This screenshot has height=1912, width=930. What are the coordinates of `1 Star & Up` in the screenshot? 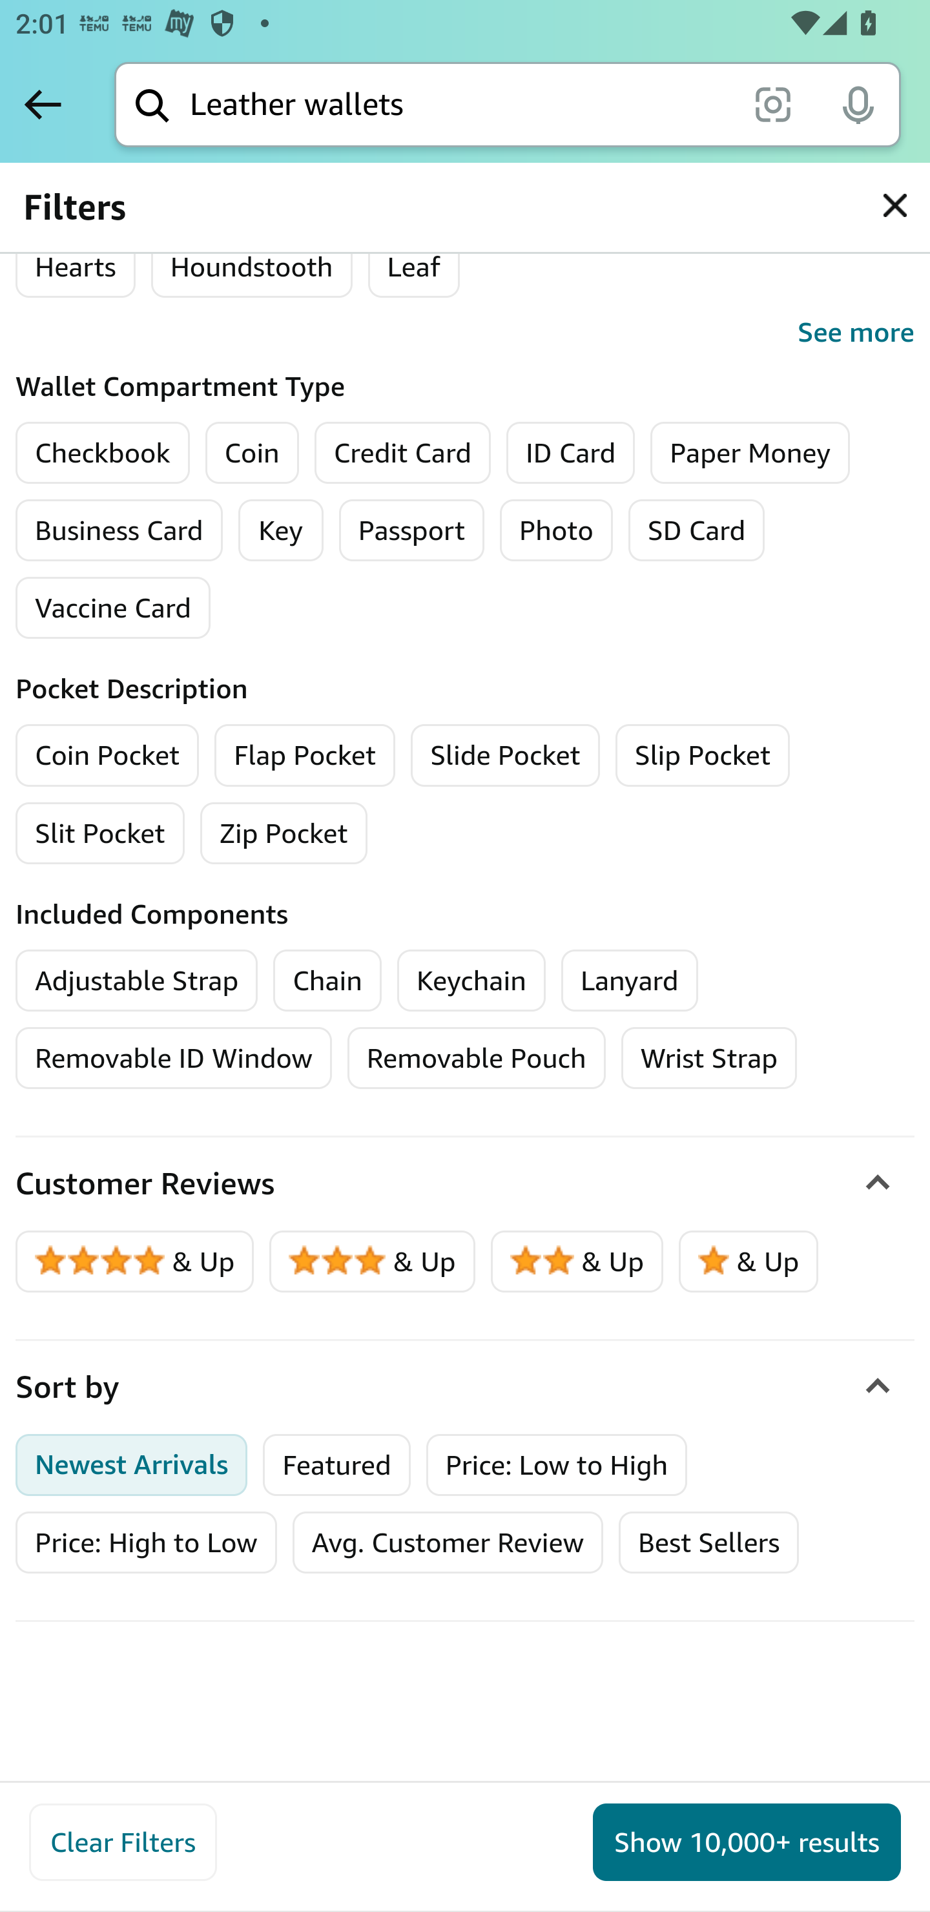 It's located at (748, 1262).